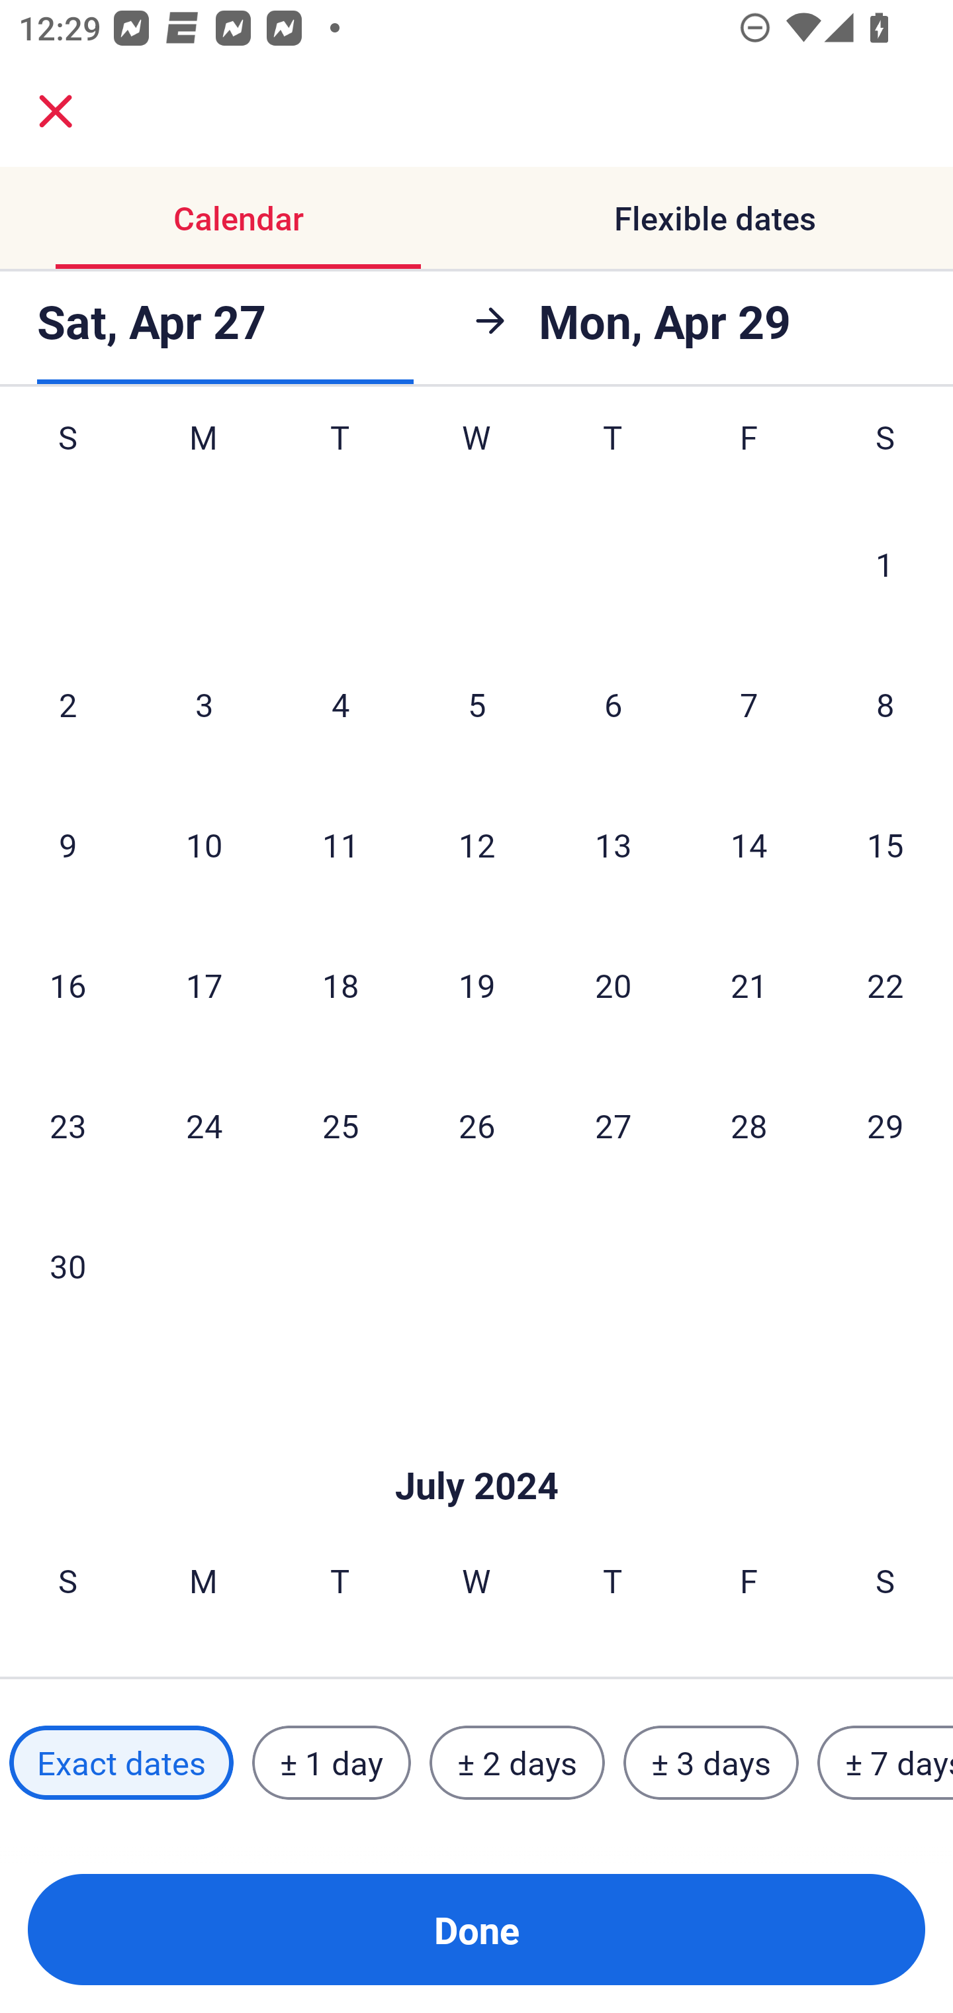 This screenshot has width=953, height=2013. I want to click on 11 Tuesday, June 11, 2024, so click(340, 844).